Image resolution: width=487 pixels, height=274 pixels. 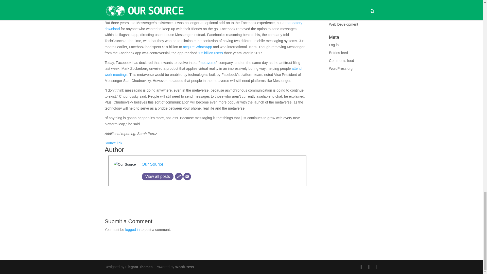 What do you see at coordinates (184, 7) in the screenshot?
I see `white whale` at bounding box center [184, 7].